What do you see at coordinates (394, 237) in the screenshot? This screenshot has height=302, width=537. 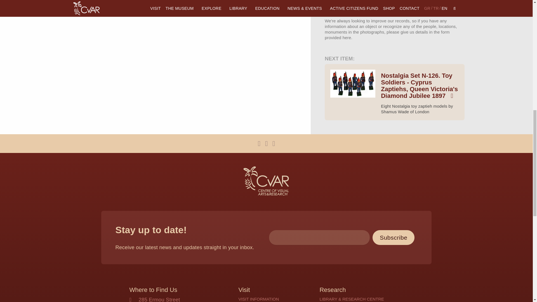 I see `Subscribe` at bounding box center [394, 237].